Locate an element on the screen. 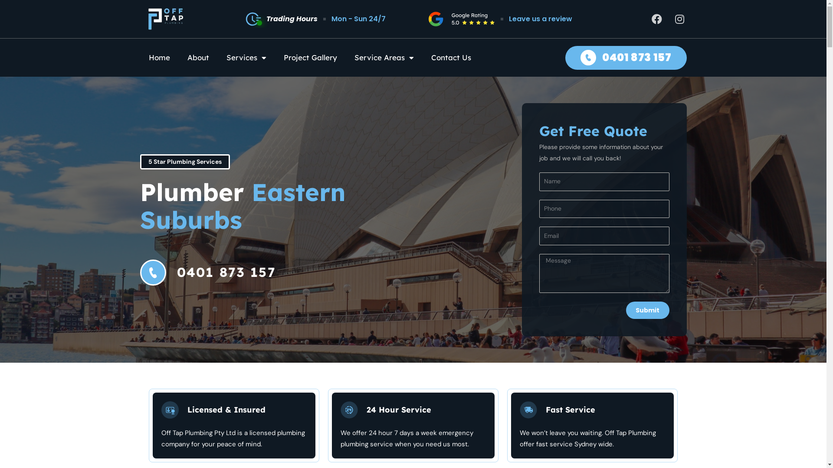  Trading Hours is located at coordinates (281, 19).